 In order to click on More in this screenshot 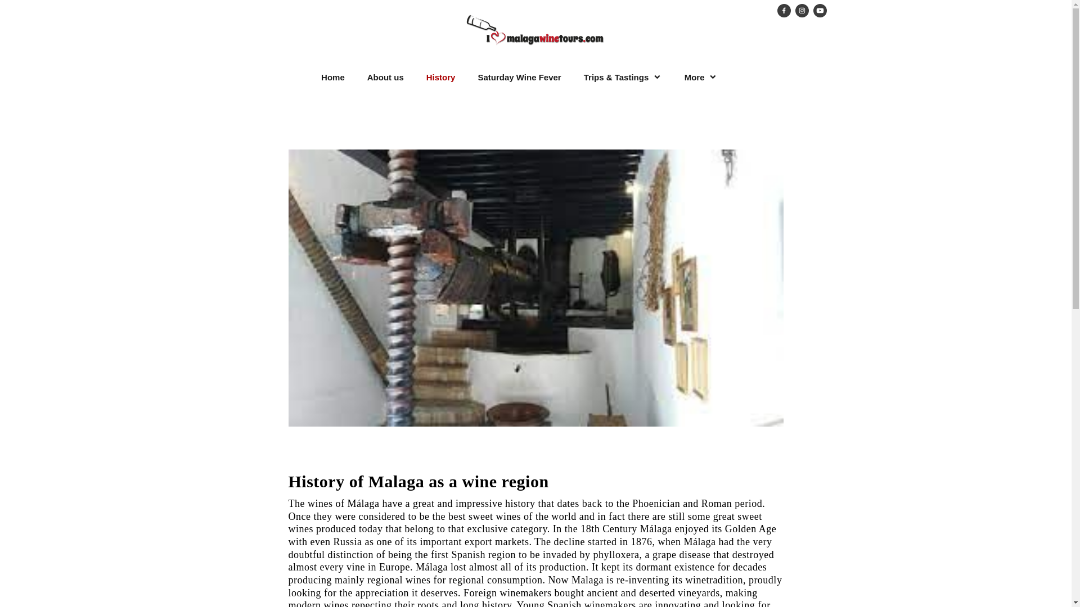, I will do `click(701, 78)`.